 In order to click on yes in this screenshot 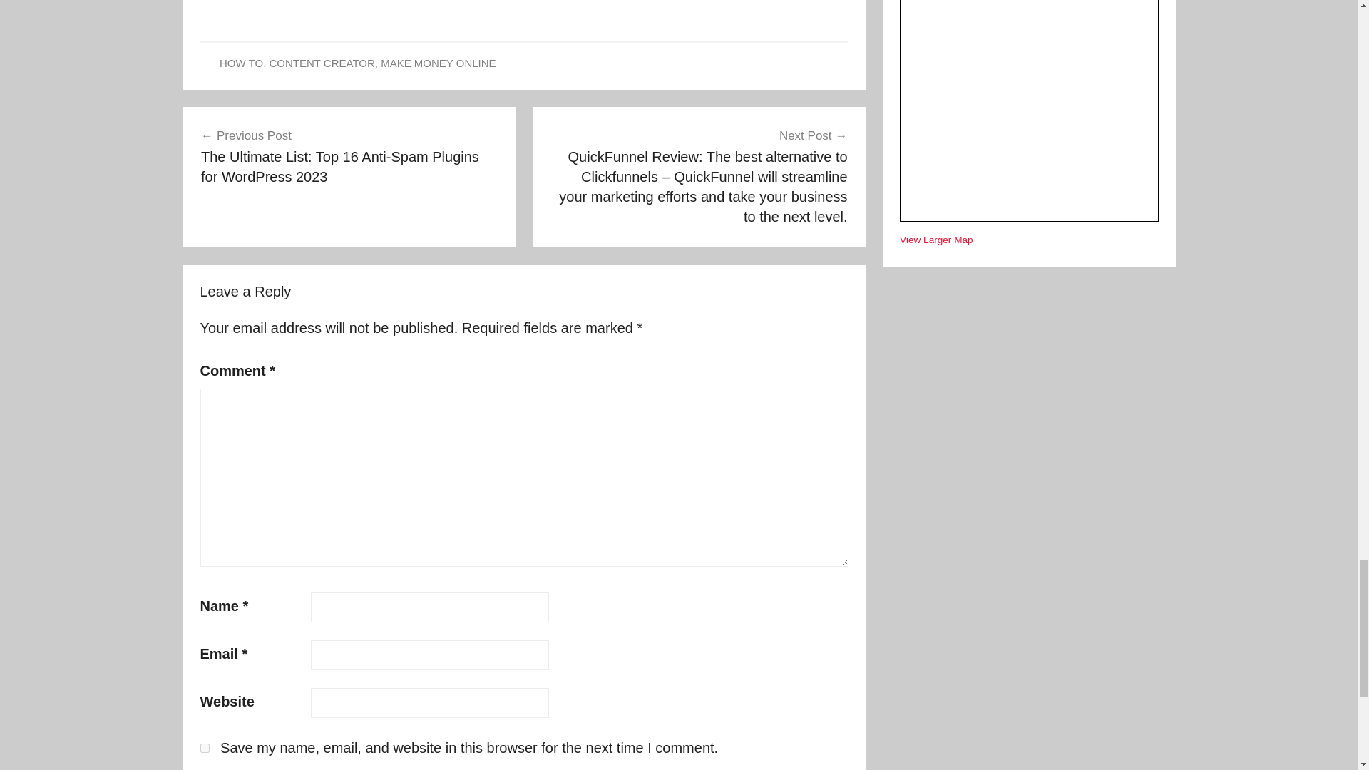, I will do `click(204, 749)`.